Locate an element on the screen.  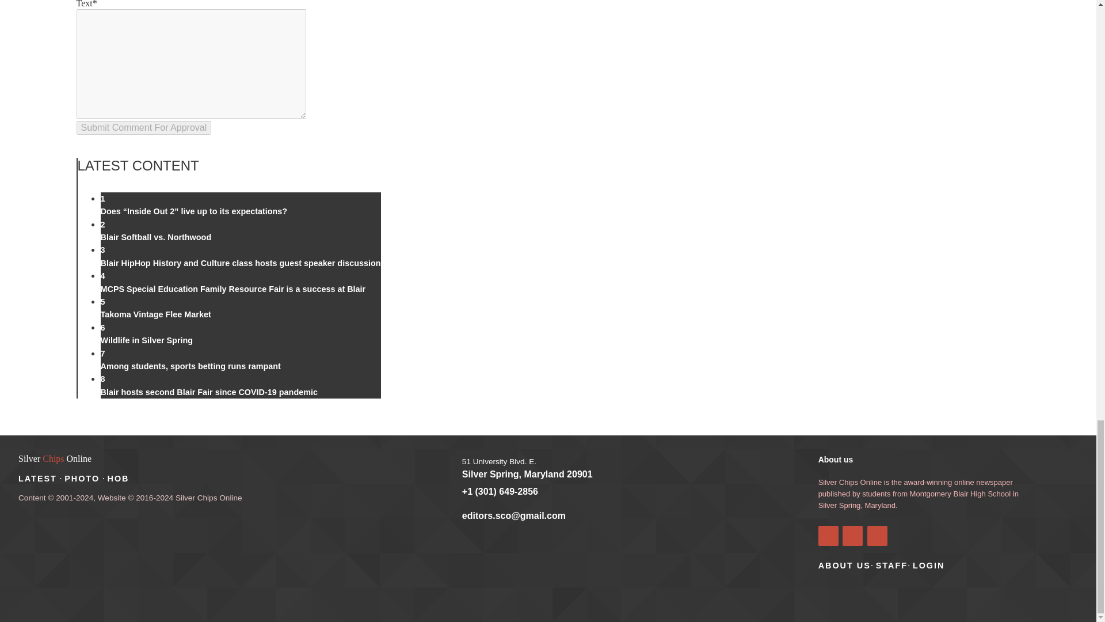
Submit Comment For Approval is located at coordinates (143, 128).